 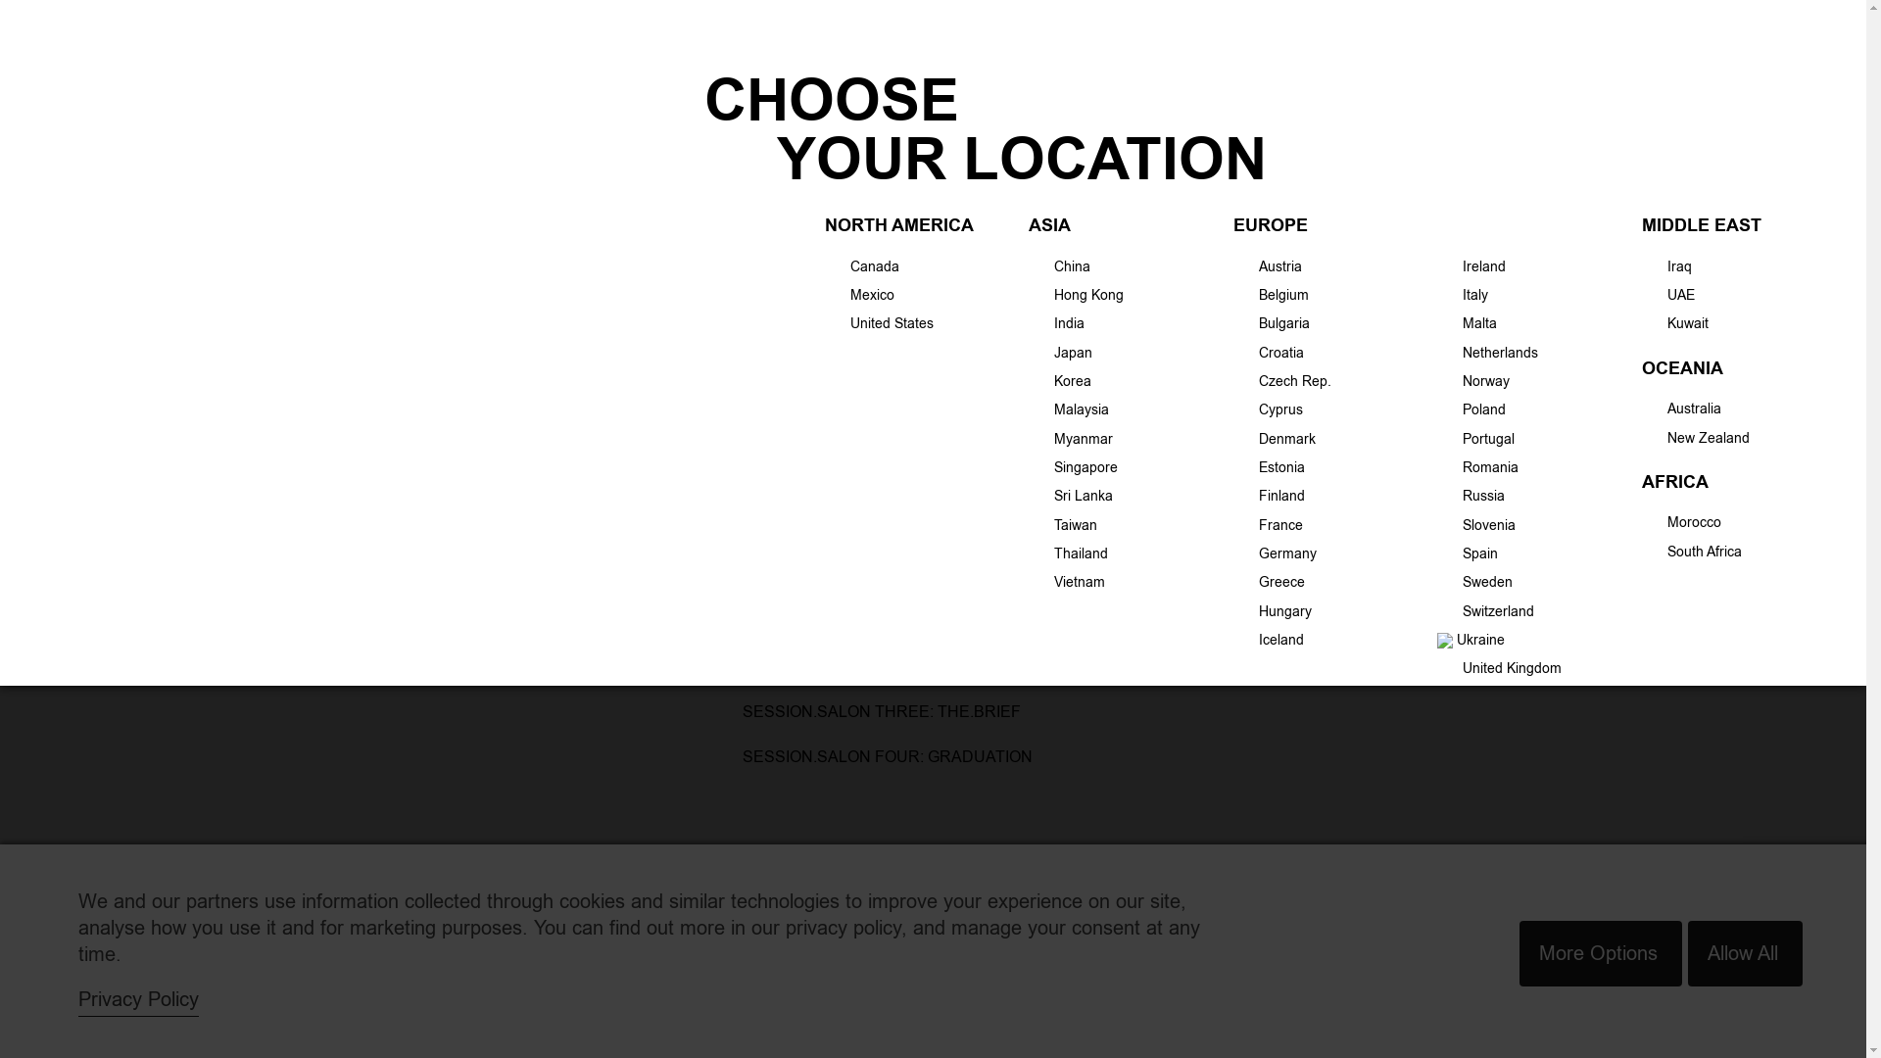 I want to click on Mexico, so click(x=860, y=294).